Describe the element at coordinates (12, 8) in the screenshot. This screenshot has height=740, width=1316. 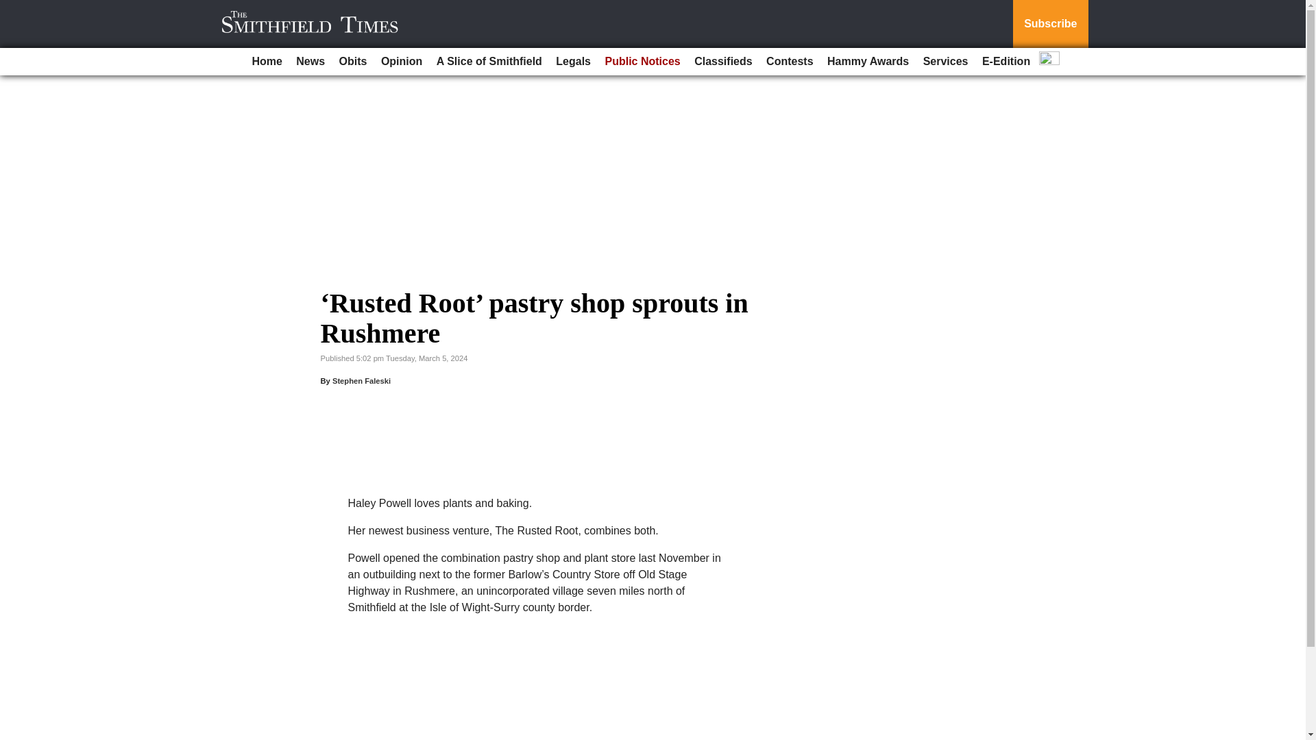
I see `Go` at that location.